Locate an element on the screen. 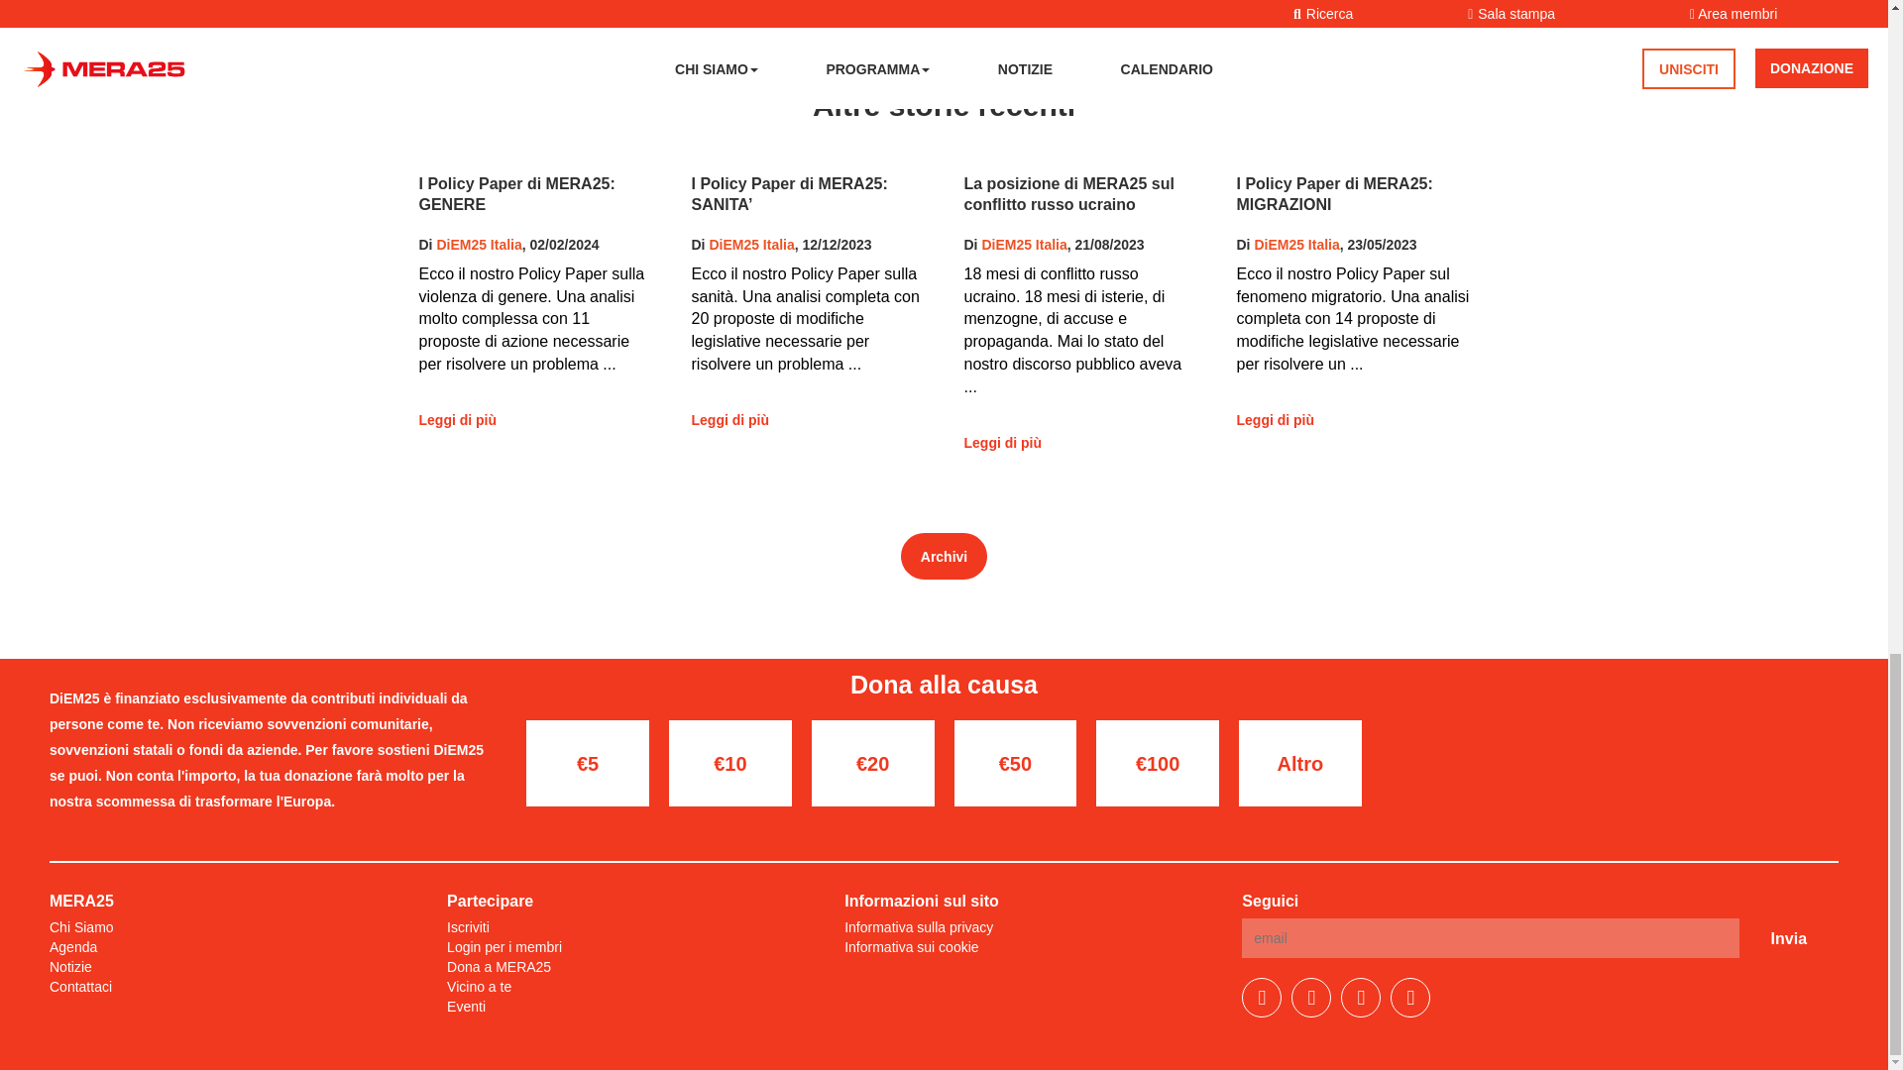 The image size is (1903, 1070). Posts by DiEM25 Italia is located at coordinates (1296, 244).